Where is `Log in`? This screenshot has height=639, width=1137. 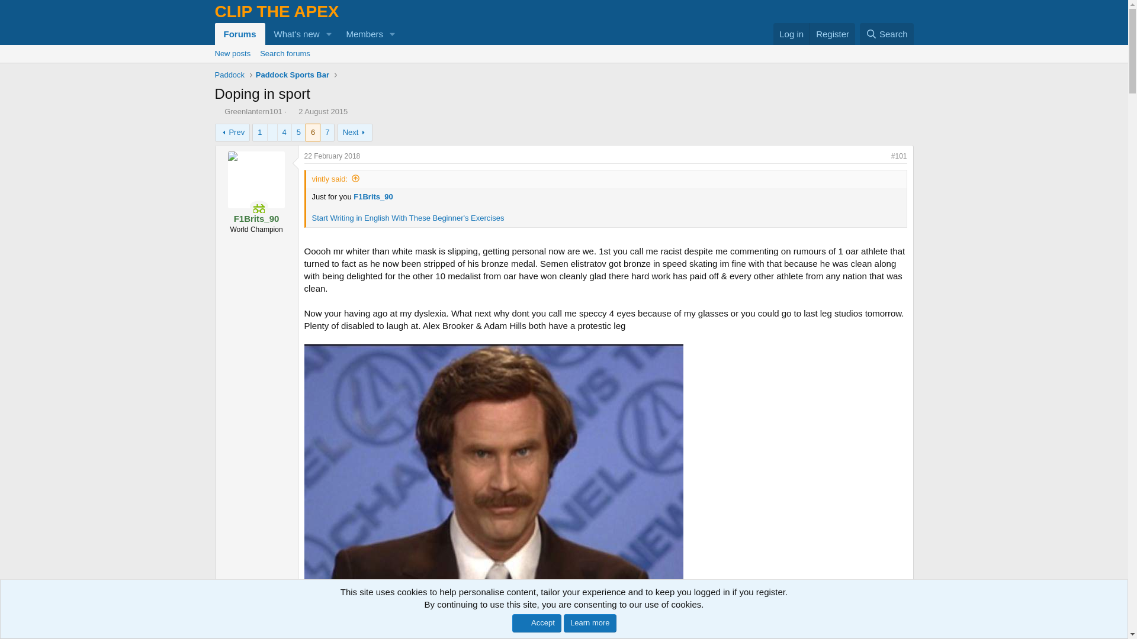 Log in is located at coordinates (232, 53).